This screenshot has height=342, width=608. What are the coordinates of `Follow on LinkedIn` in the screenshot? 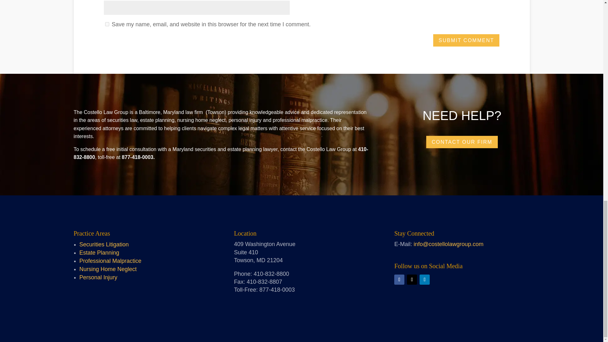 It's located at (424, 279).